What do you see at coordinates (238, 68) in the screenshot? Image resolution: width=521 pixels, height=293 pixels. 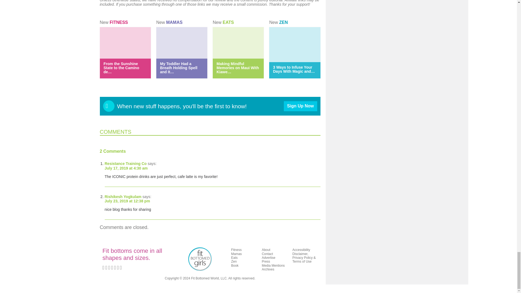 I see `Making Mindful Memories on Maui With Kiawe Outdoor` at bounding box center [238, 68].